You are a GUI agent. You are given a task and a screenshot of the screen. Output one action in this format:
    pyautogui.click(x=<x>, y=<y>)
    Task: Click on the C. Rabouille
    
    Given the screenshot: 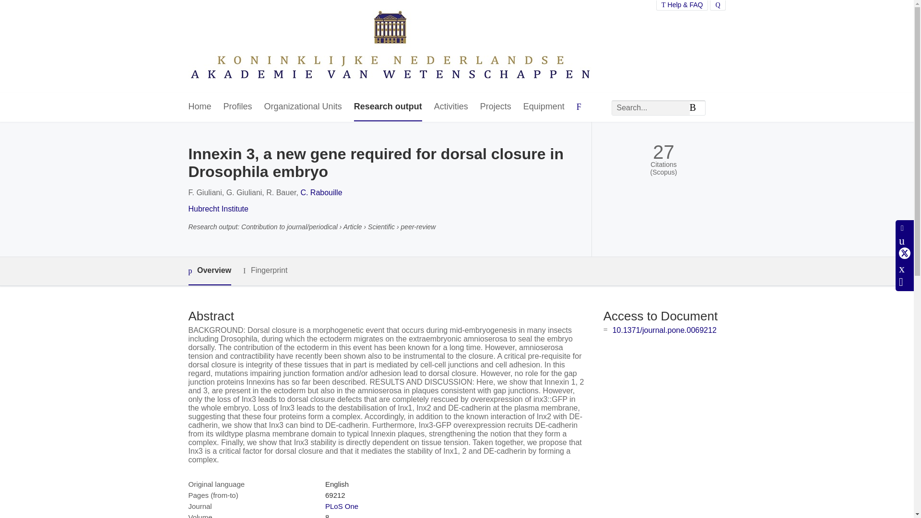 What is the action you would take?
    pyautogui.click(x=320, y=193)
    